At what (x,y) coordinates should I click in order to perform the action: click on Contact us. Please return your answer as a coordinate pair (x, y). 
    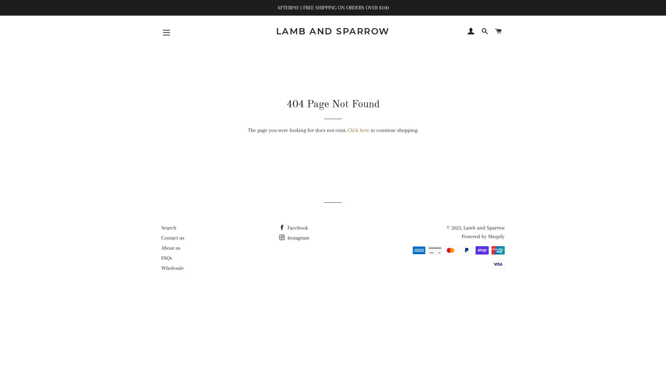
    Looking at the image, I should click on (173, 238).